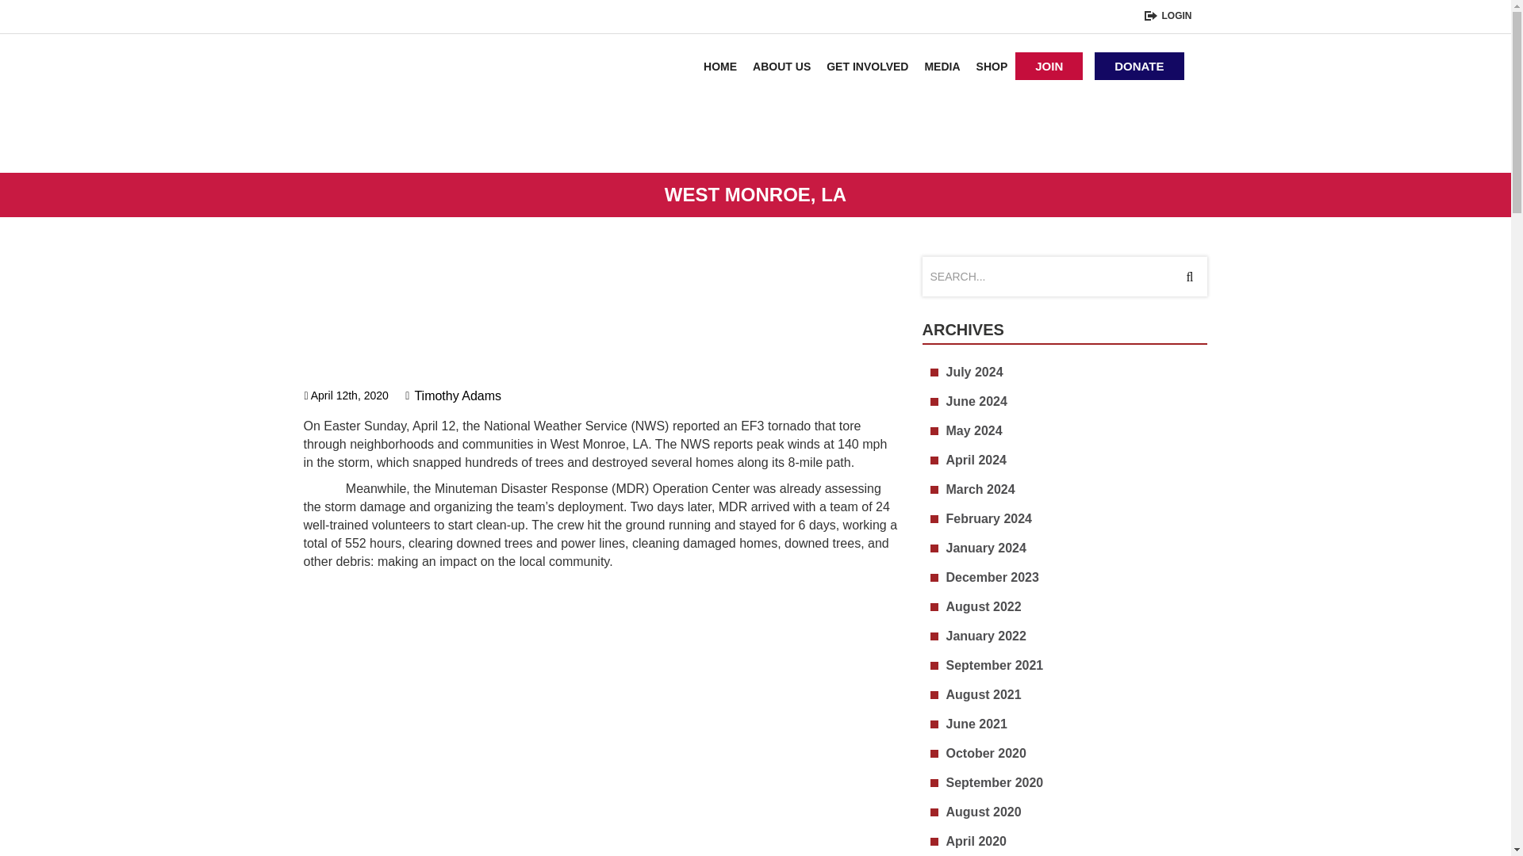 The image size is (1523, 856). What do you see at coordinates (781, 66) in the screenshot?
I see `About Us` at bounding box center [781, 66].